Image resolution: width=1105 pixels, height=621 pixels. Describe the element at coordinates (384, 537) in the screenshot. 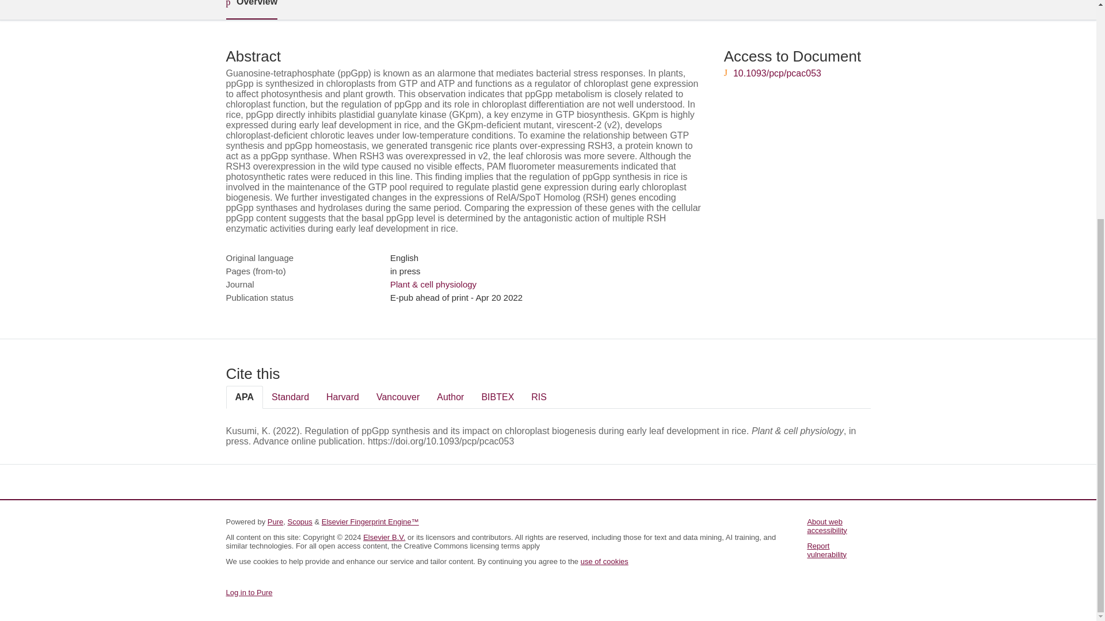

I see `Elsevier B.V.` at that location.